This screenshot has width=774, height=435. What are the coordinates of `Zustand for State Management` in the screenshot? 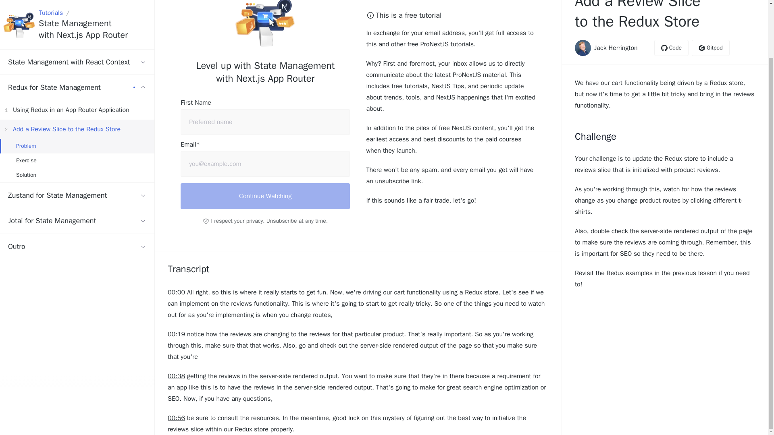 It's located at (77, 160).